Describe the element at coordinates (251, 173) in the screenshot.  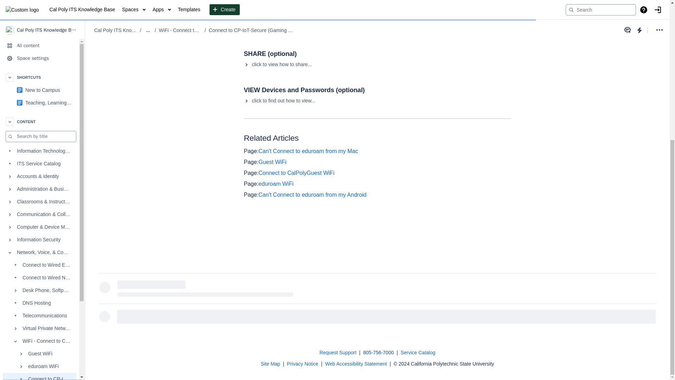
I see `Page` at that location.